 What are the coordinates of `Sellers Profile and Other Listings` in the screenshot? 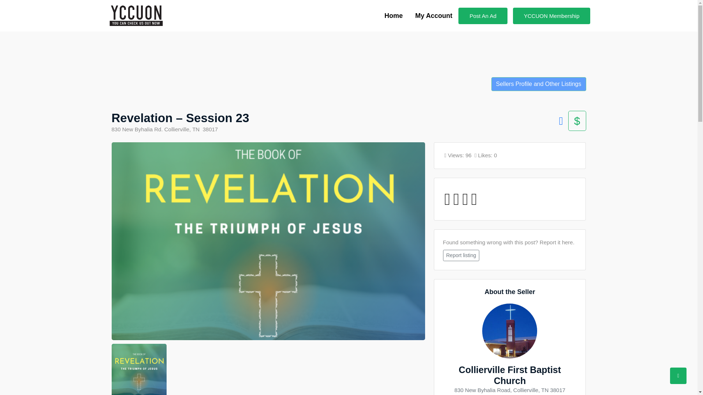 It's located at (539, 84).